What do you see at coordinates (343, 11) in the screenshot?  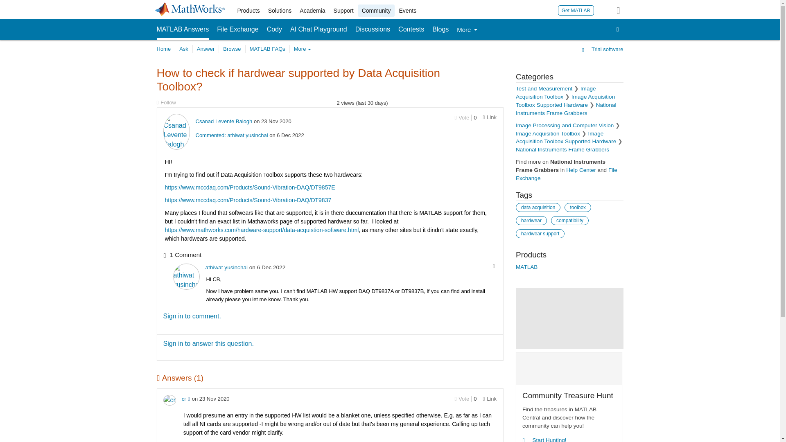 I see `Support` at bounding box center [343, 11].